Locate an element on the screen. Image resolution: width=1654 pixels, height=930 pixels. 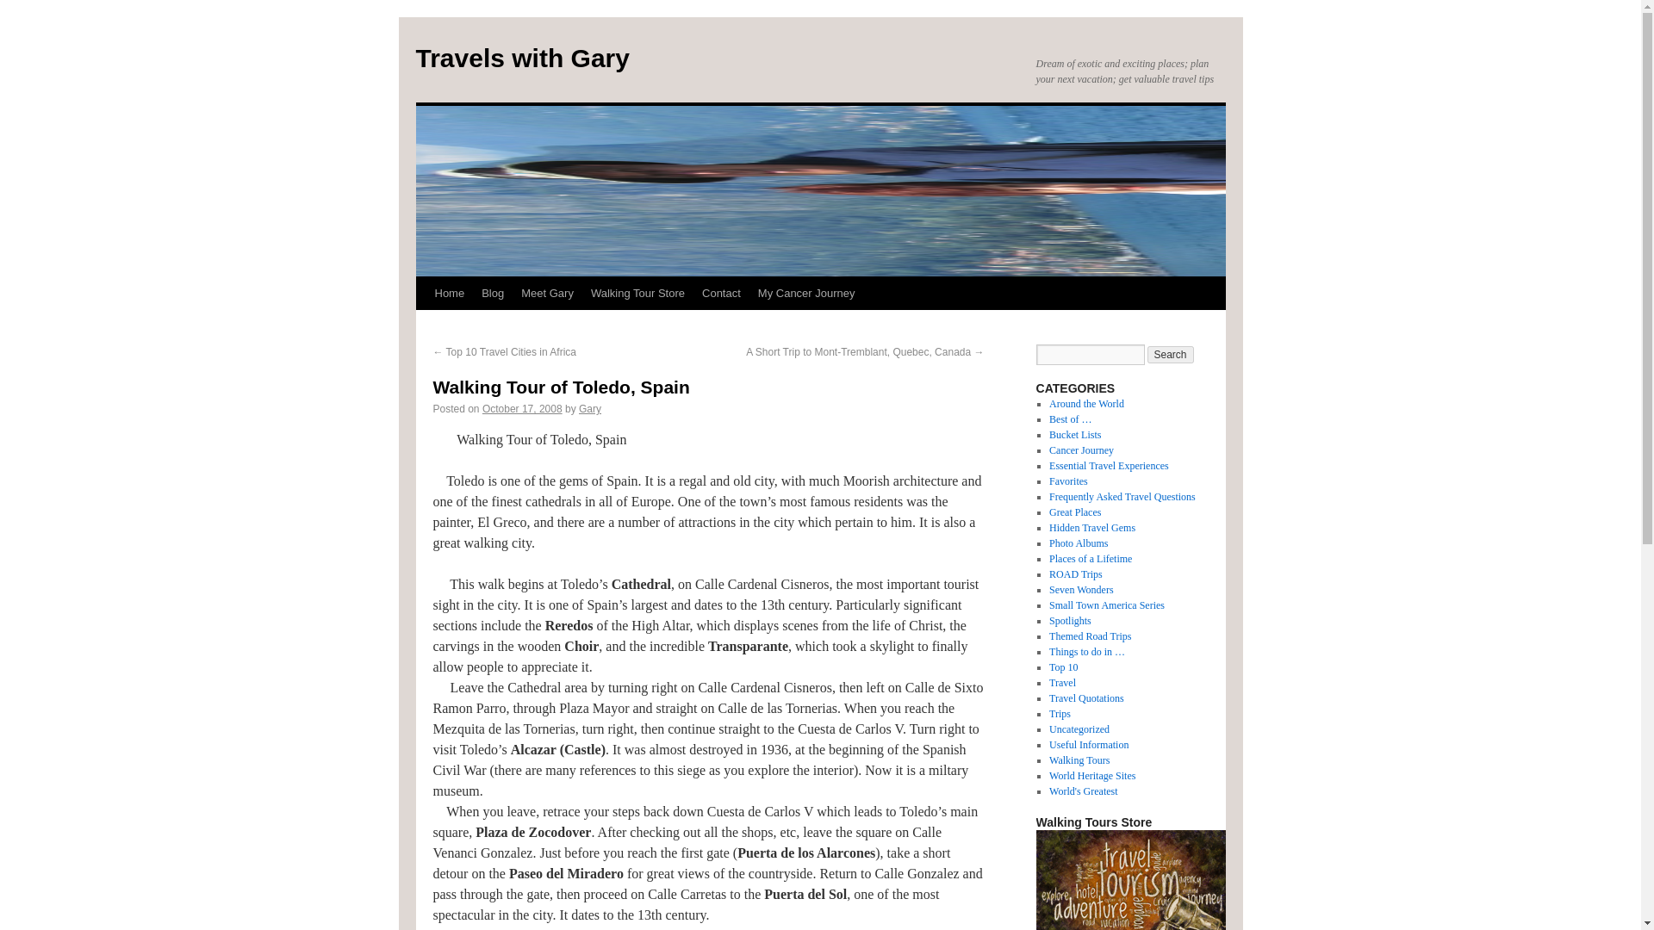
Photo Albums is located at coordinates (1079, 543).